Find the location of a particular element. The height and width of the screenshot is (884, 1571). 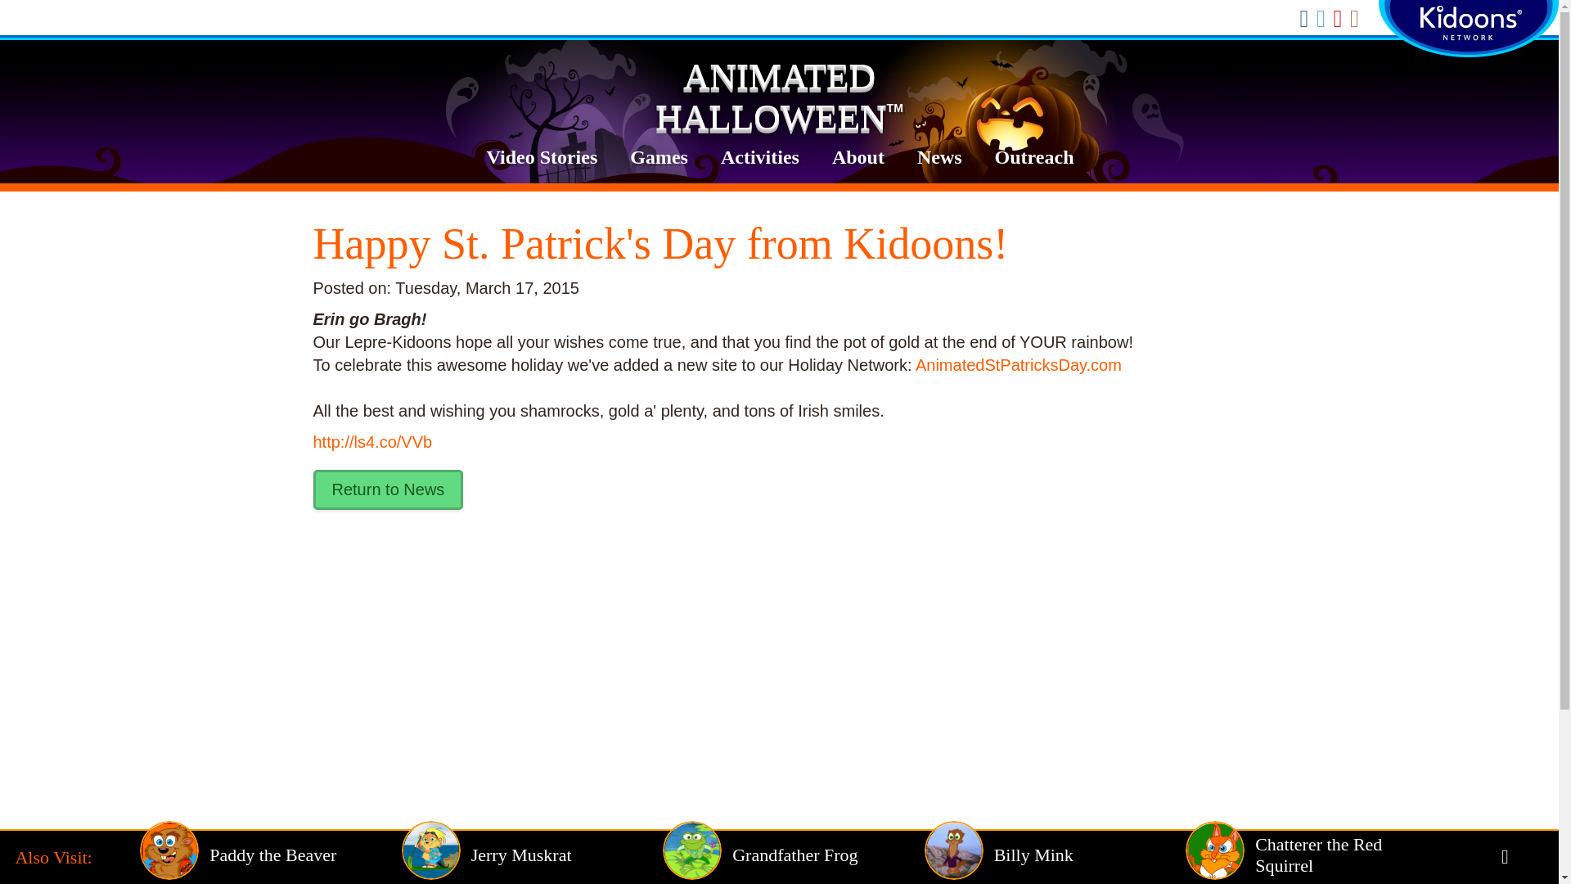

Billy Mink is located at coordinates (1056, 855).